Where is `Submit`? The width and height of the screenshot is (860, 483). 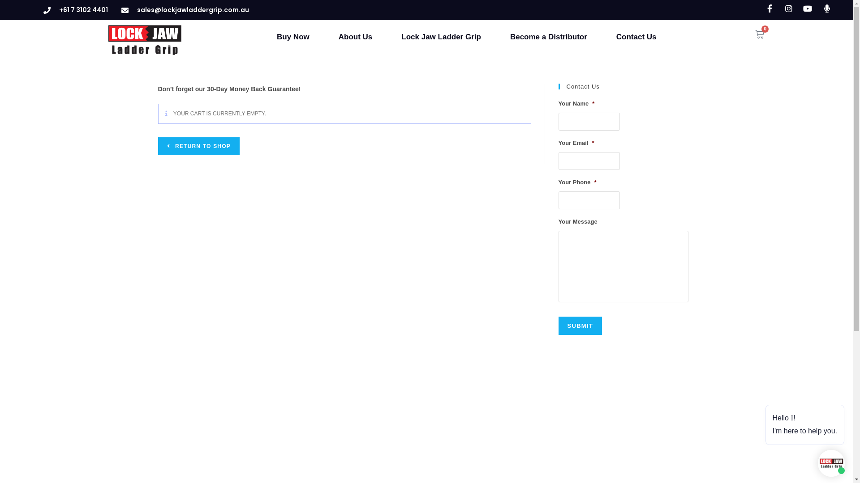
Submit is located at coordinates (580, 326).